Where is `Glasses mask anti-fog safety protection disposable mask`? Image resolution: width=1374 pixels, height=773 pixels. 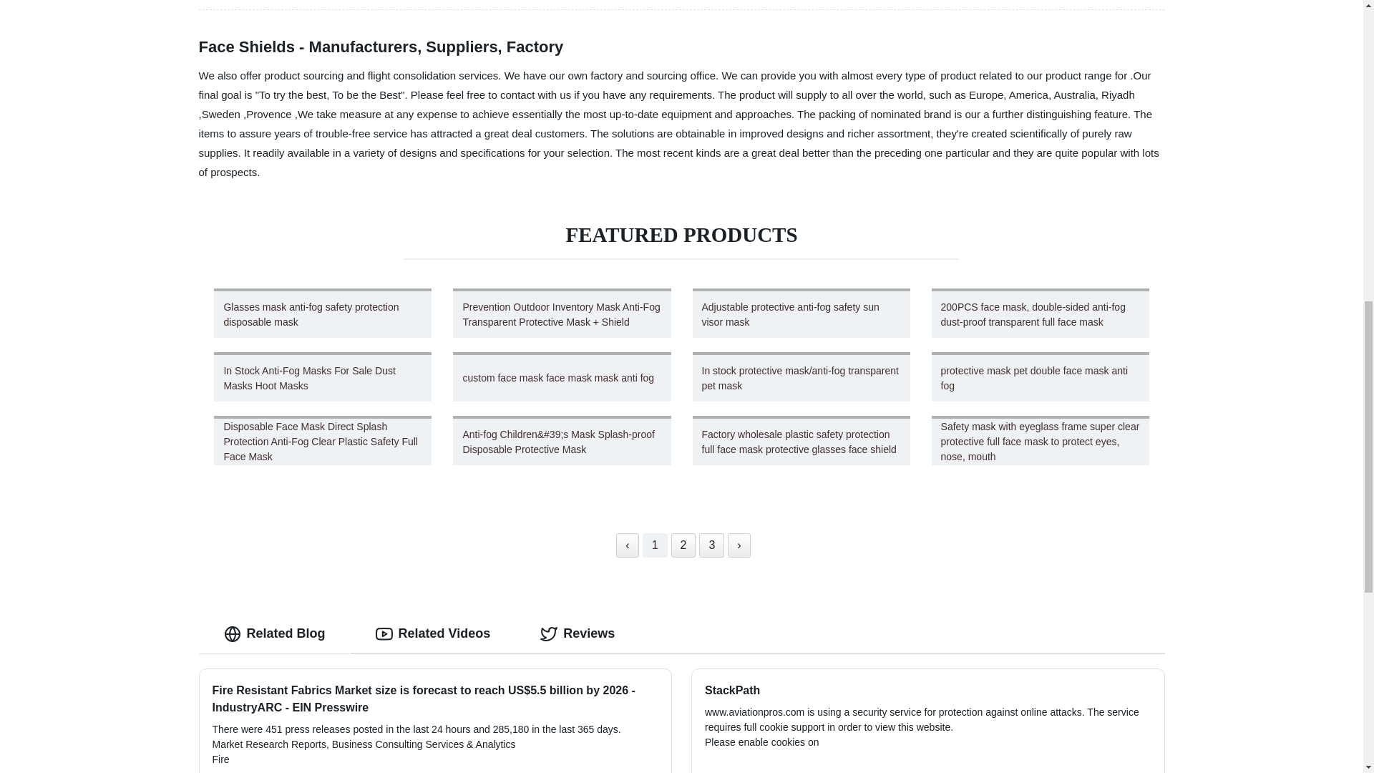 Glasses mask anti-fog safety protection disposable mask is located at coordinates (323, 313).